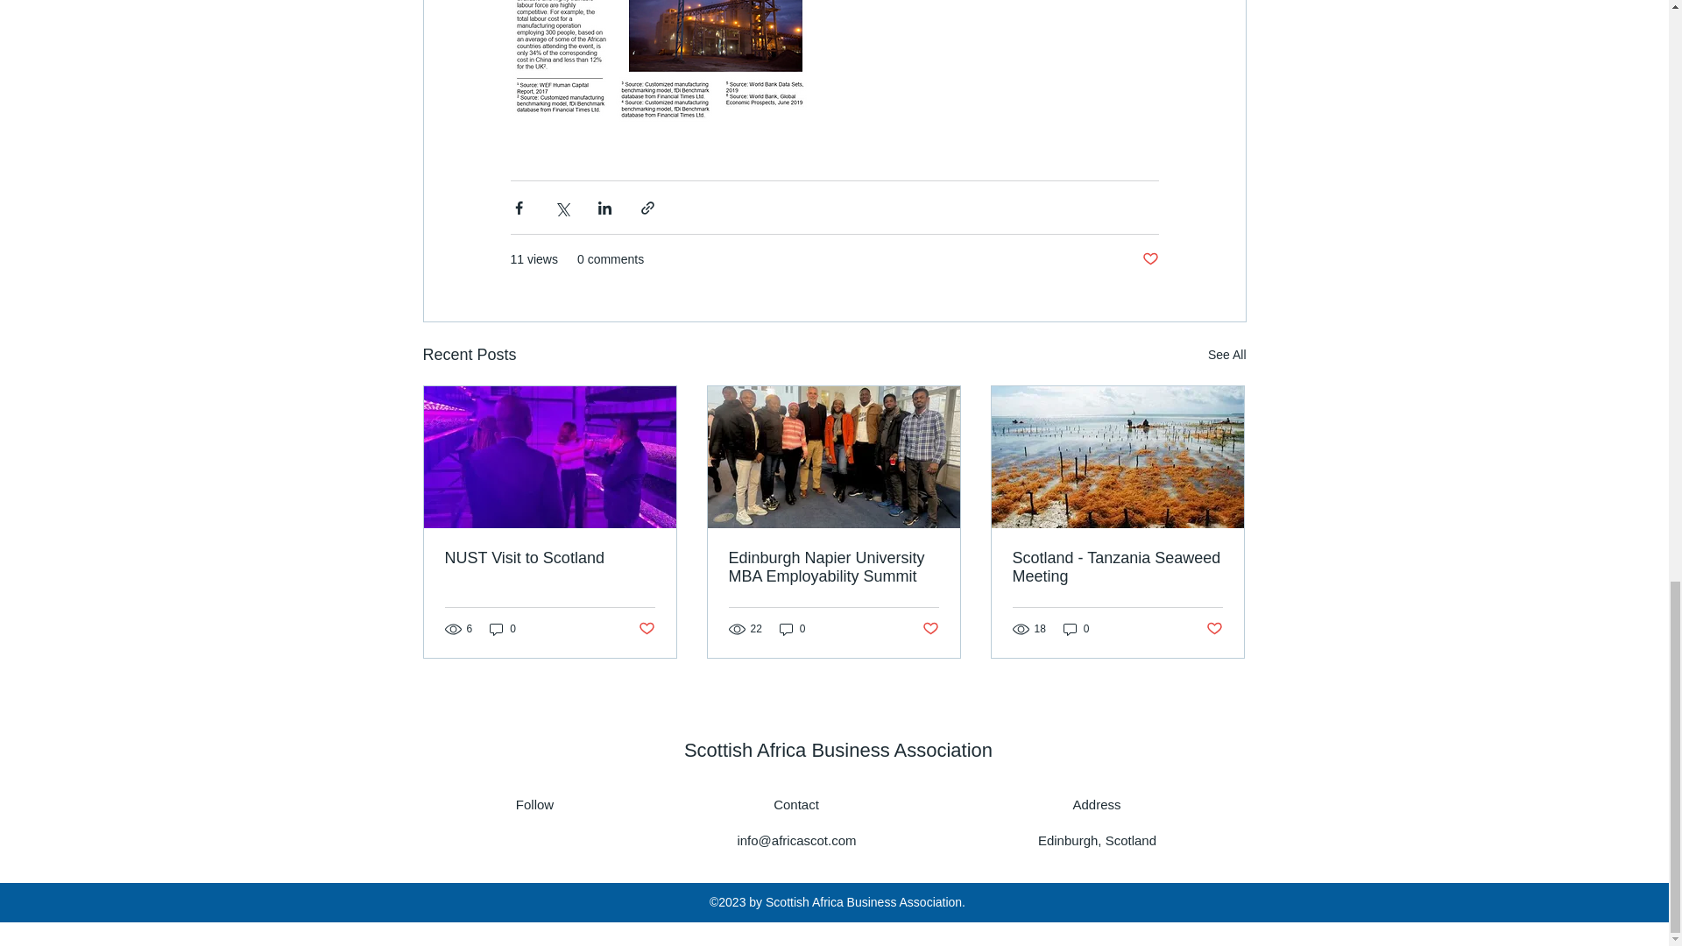 The width and height of the screenshot is (1682, 946). What do you see at coordinates (1149, 259) in the screenshot?
I see `Post not marked as liked` at bounding box center [1149, 259].